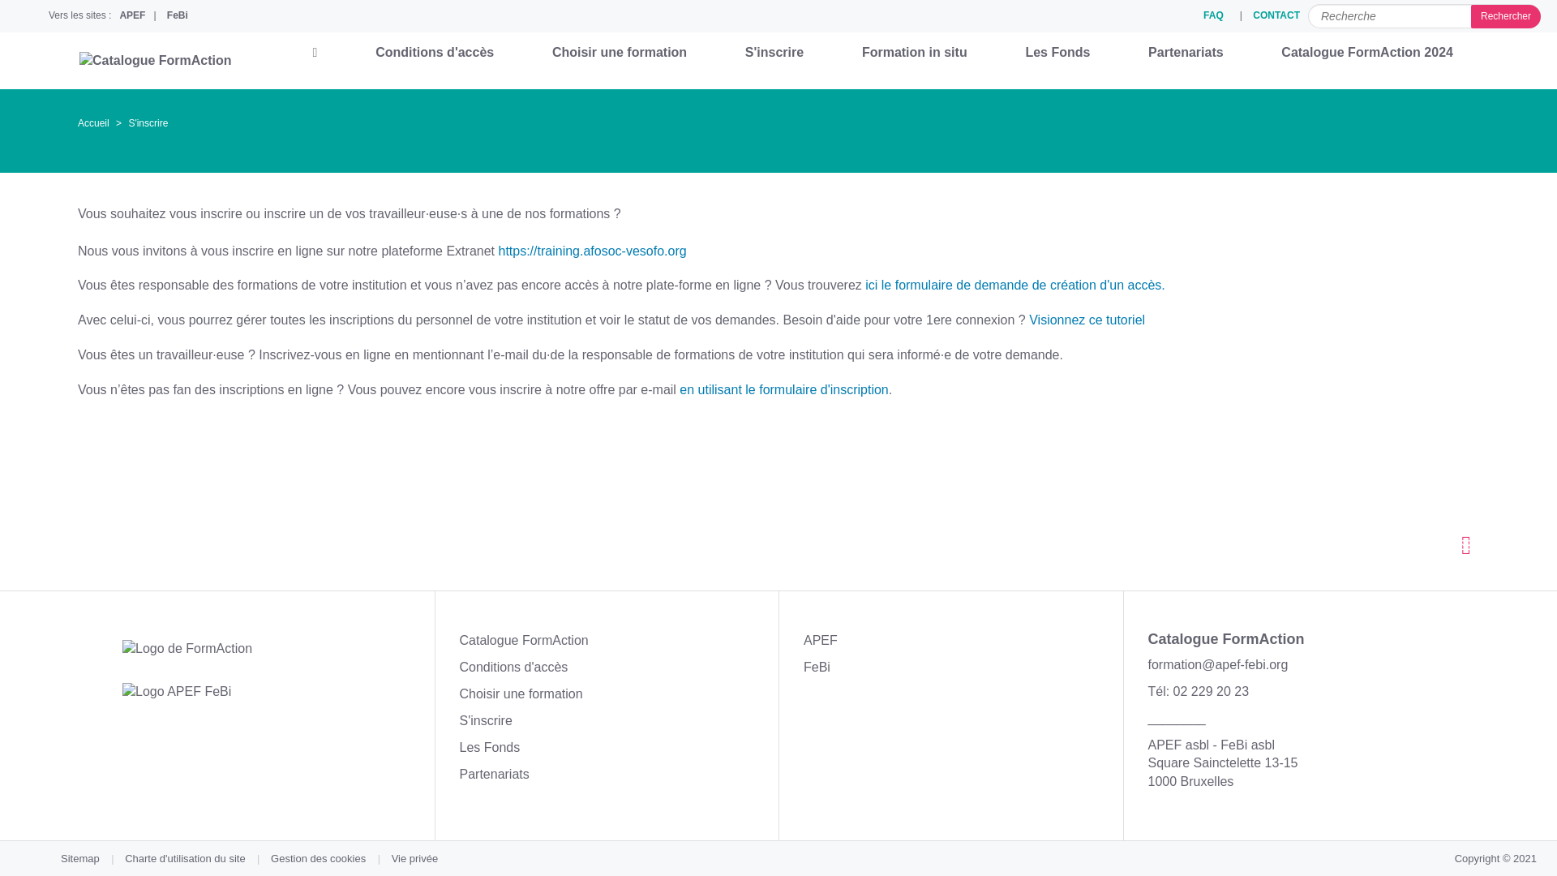 This screenshot has height=876, width=1557. I want to click on S'inscrire, so click(774, 53).